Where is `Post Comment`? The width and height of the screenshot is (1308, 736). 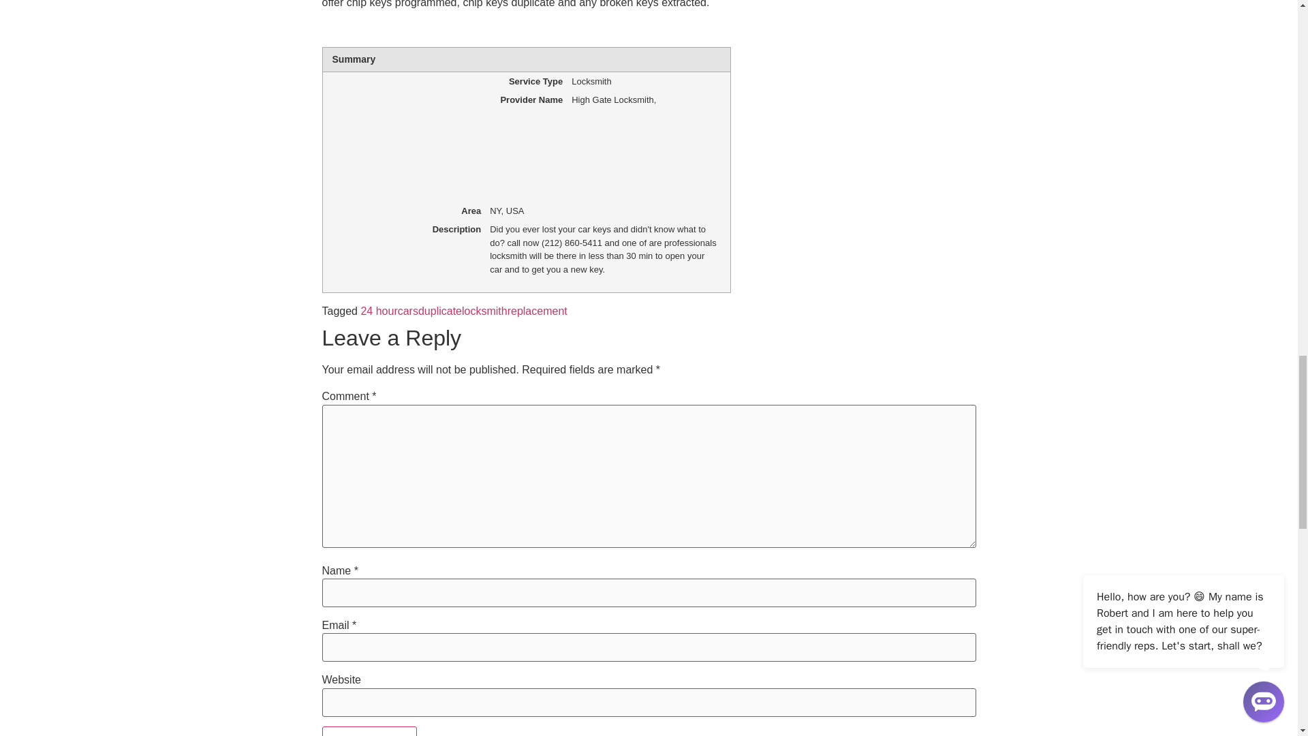 Post Comment is located at coordinates (369, 731).